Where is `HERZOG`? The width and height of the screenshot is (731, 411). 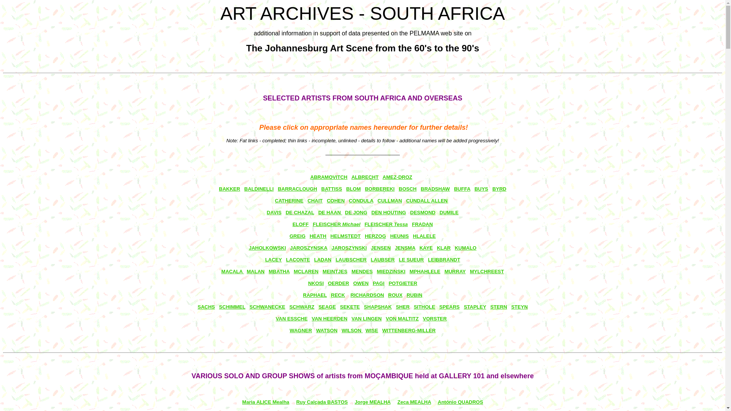 HERZOG is located at coordinates (375, 236).